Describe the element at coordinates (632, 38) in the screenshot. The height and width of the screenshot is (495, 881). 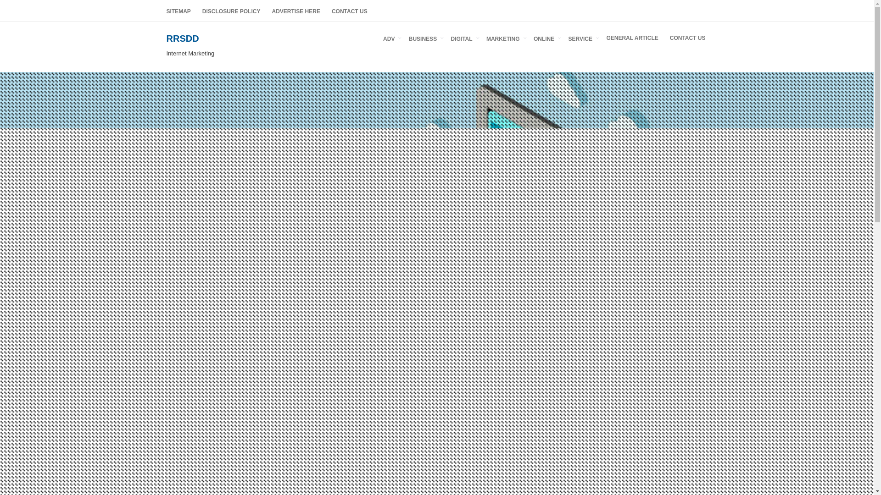
I see `GENERAL ARTICLE` at that location.